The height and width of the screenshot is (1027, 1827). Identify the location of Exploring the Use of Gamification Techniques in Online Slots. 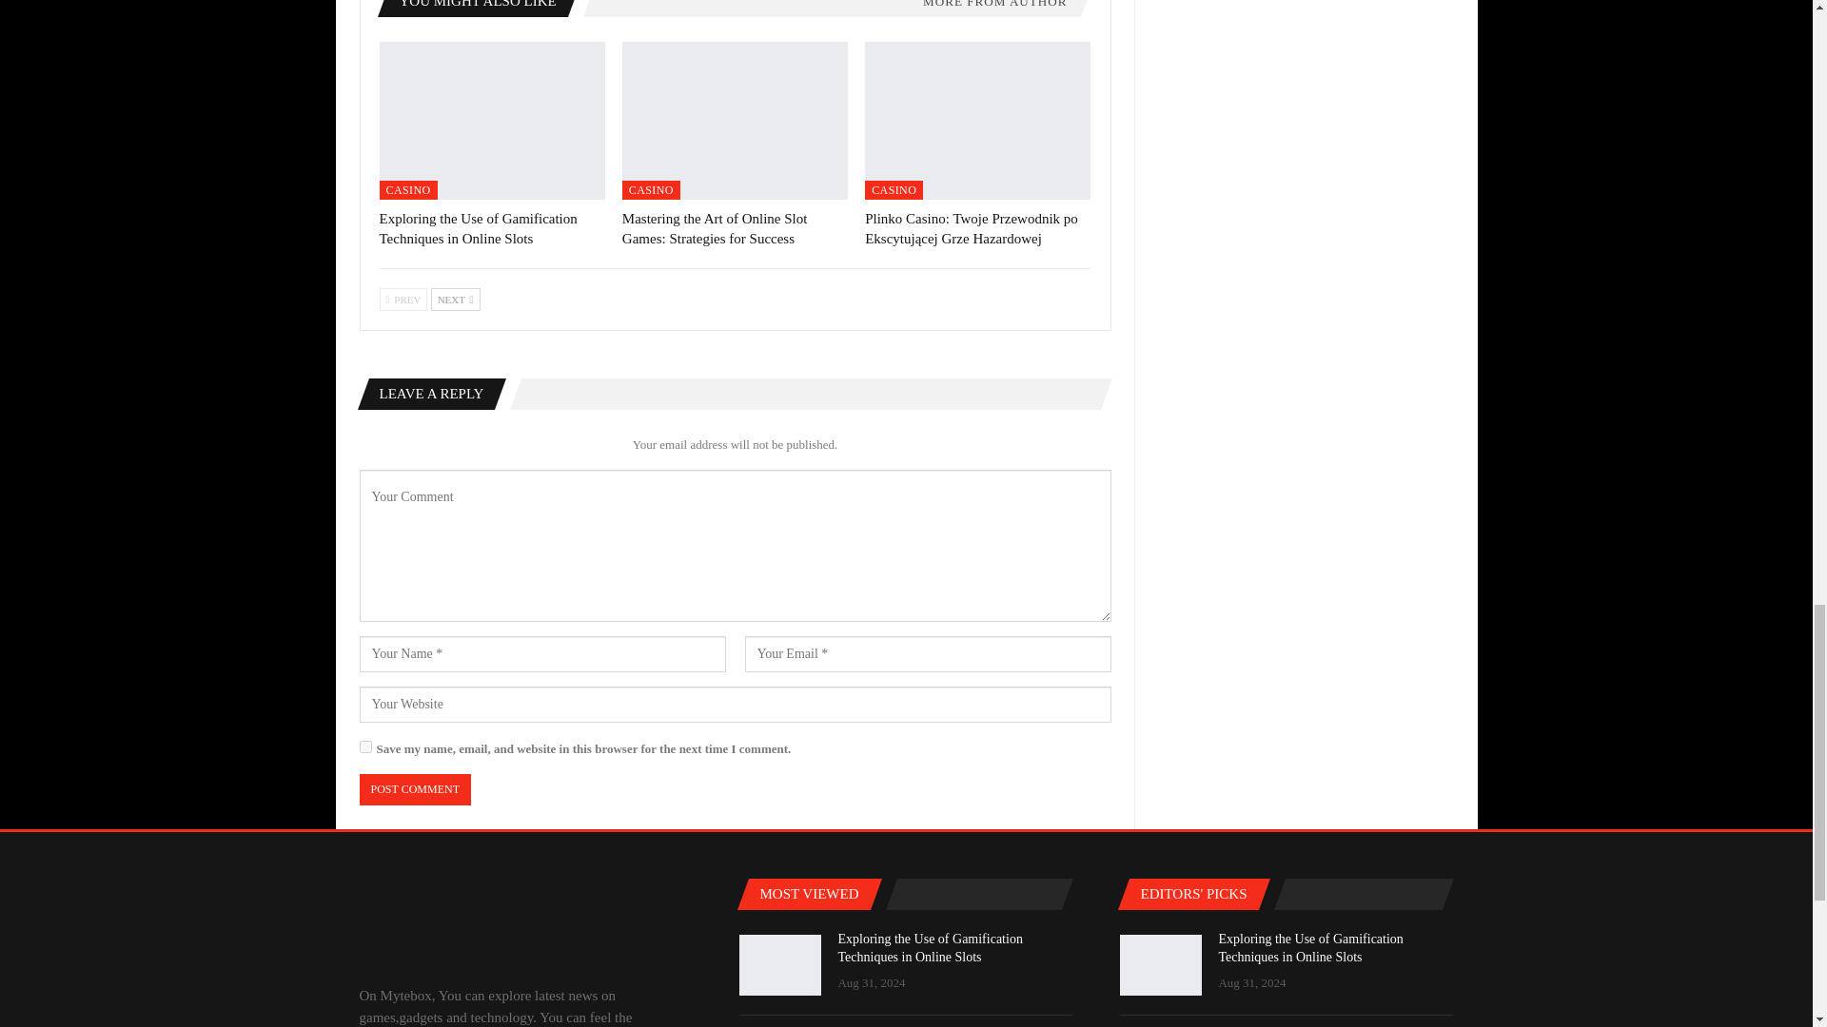
(478, 228).